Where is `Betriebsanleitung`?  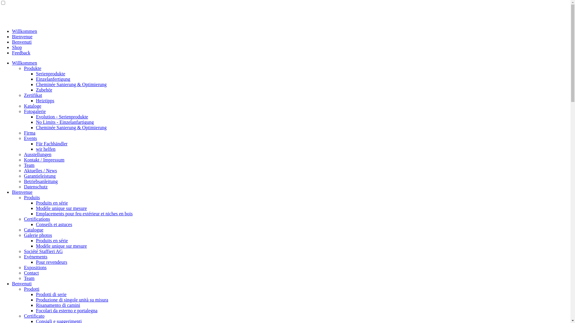
Betriebsanleitung is located at coordinates (41, 181).